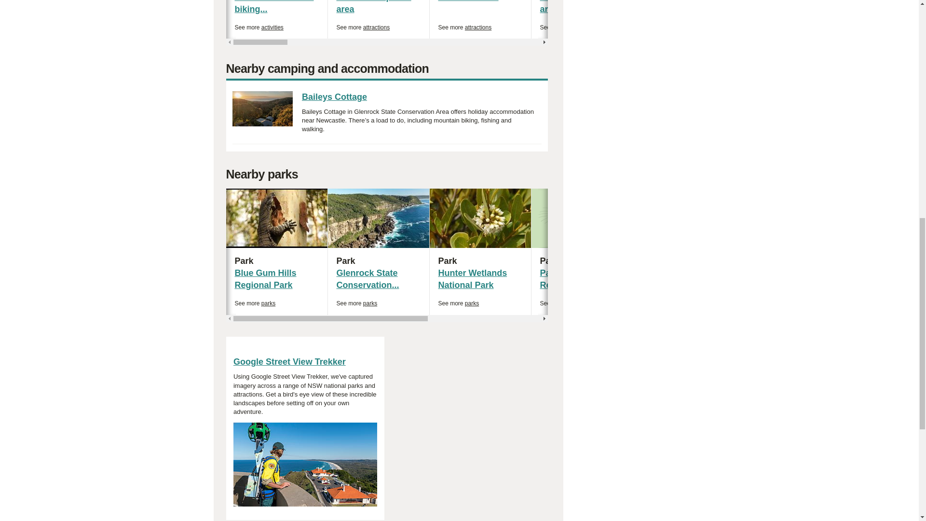  What do you see at coordinates (277, 19) in the screenshot?
I see `See more attractions` at bounding box center [277, 19].